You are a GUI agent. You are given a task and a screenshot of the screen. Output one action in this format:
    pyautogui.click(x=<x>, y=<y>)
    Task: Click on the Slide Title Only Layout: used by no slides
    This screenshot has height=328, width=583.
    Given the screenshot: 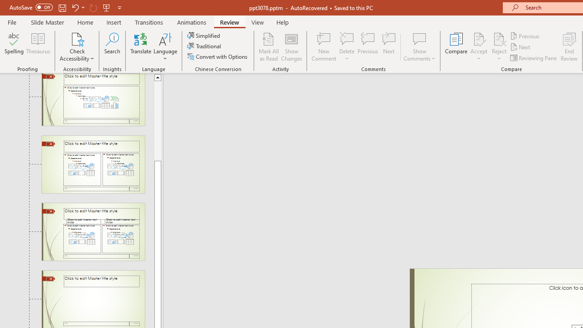 What is the action you would take?
    pyautogui.click(x=93, y=299)
    